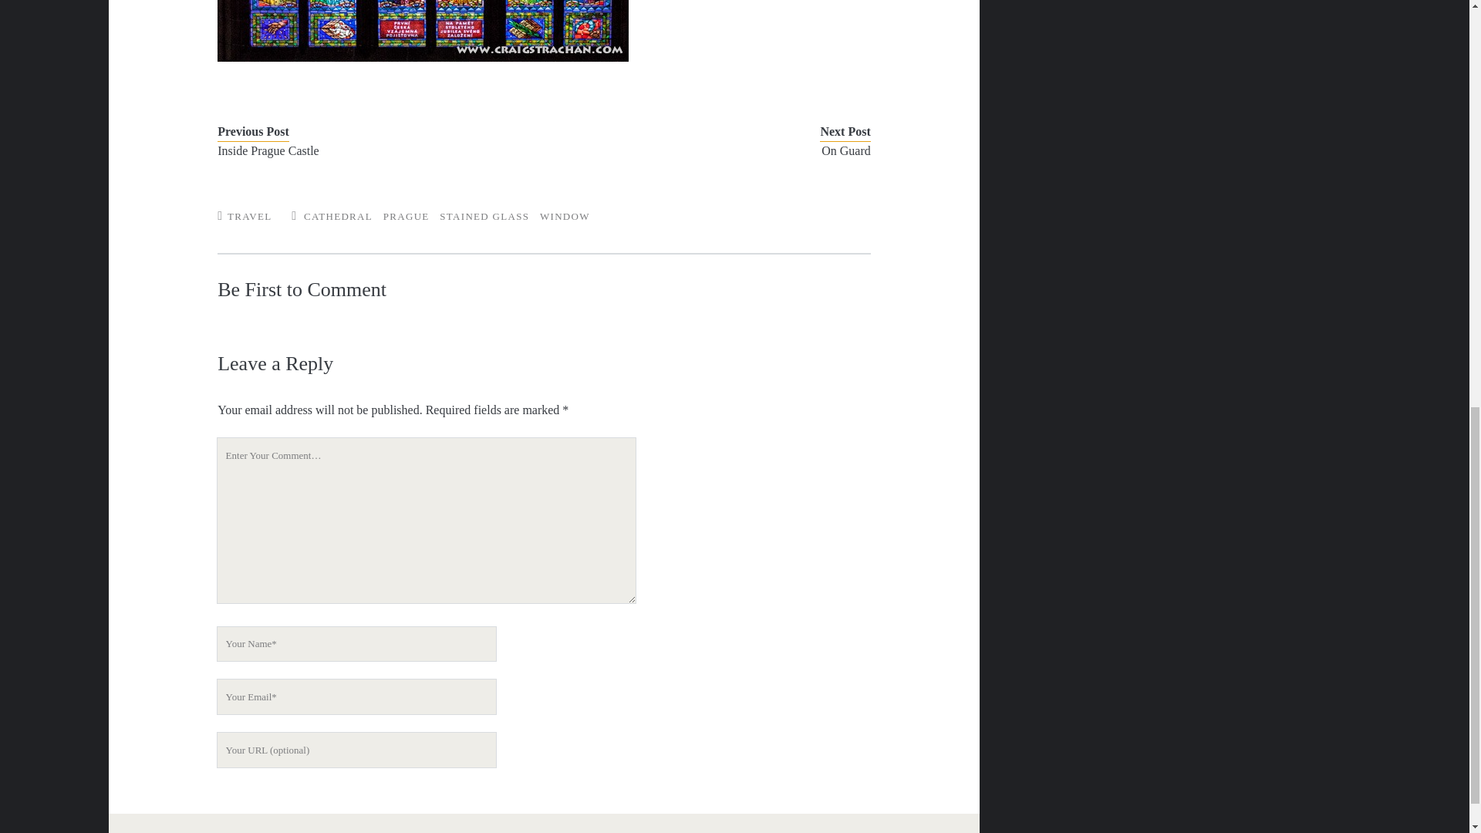 This screenshot has width=1481, height=833. I want to click on TRAVEL, so click(249, 216).